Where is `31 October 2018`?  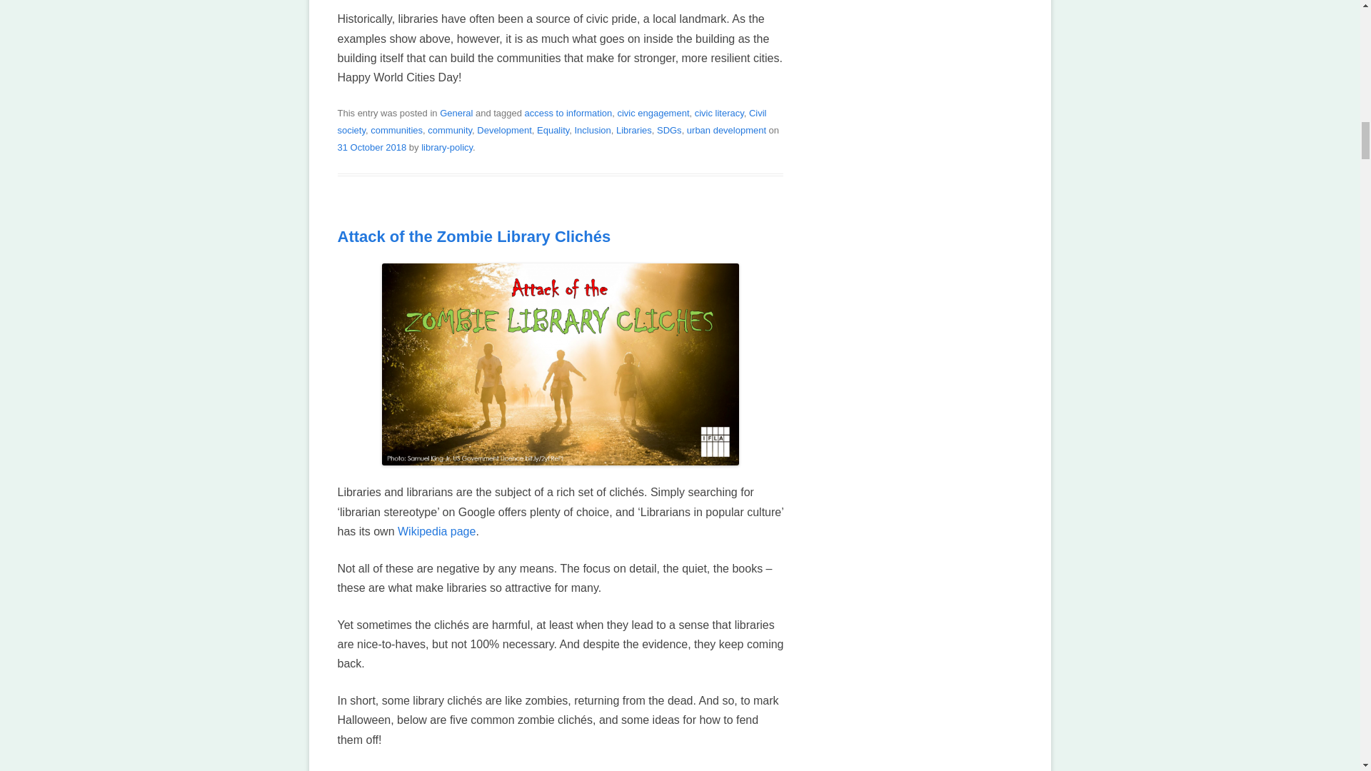
31 October 2018 is located at coordinates (371, 147).